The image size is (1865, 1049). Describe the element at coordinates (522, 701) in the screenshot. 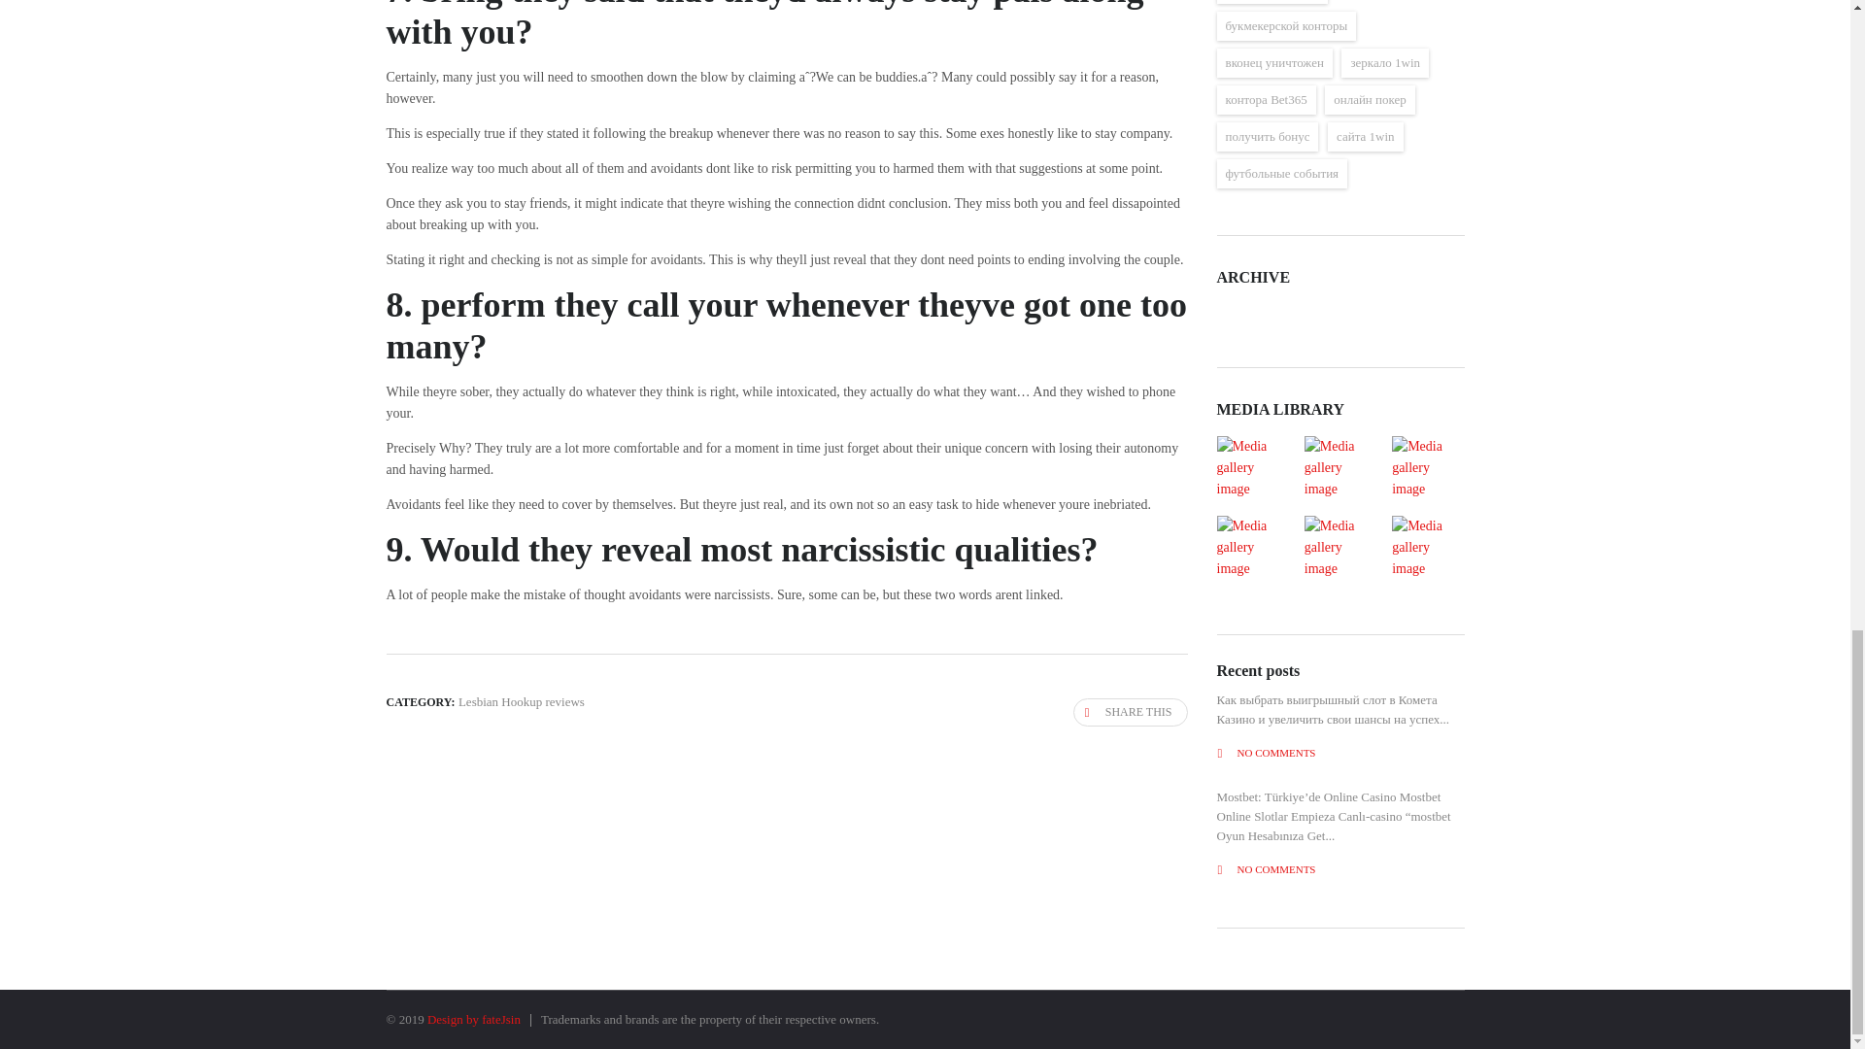

I see `Lesbian Hookup reviews` at that location.